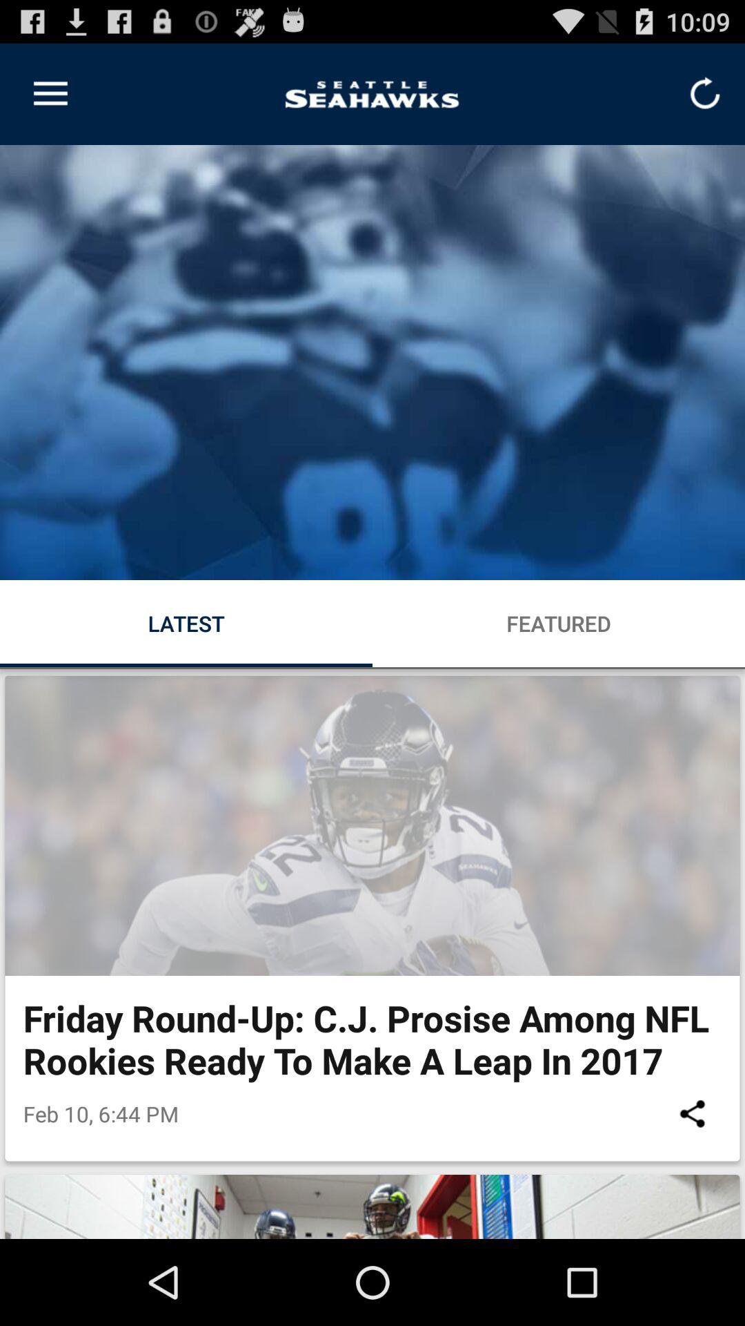  Describe the element at coordinates (372, 826) in the screenshot. I see `select the second image of the page` at that location.